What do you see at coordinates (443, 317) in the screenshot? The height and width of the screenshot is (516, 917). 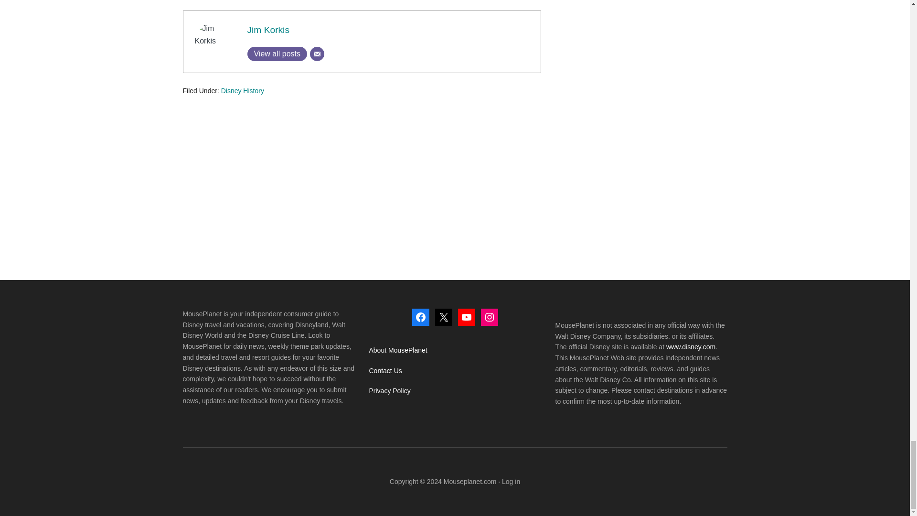 I see `X` at bounding box center [443, 317].